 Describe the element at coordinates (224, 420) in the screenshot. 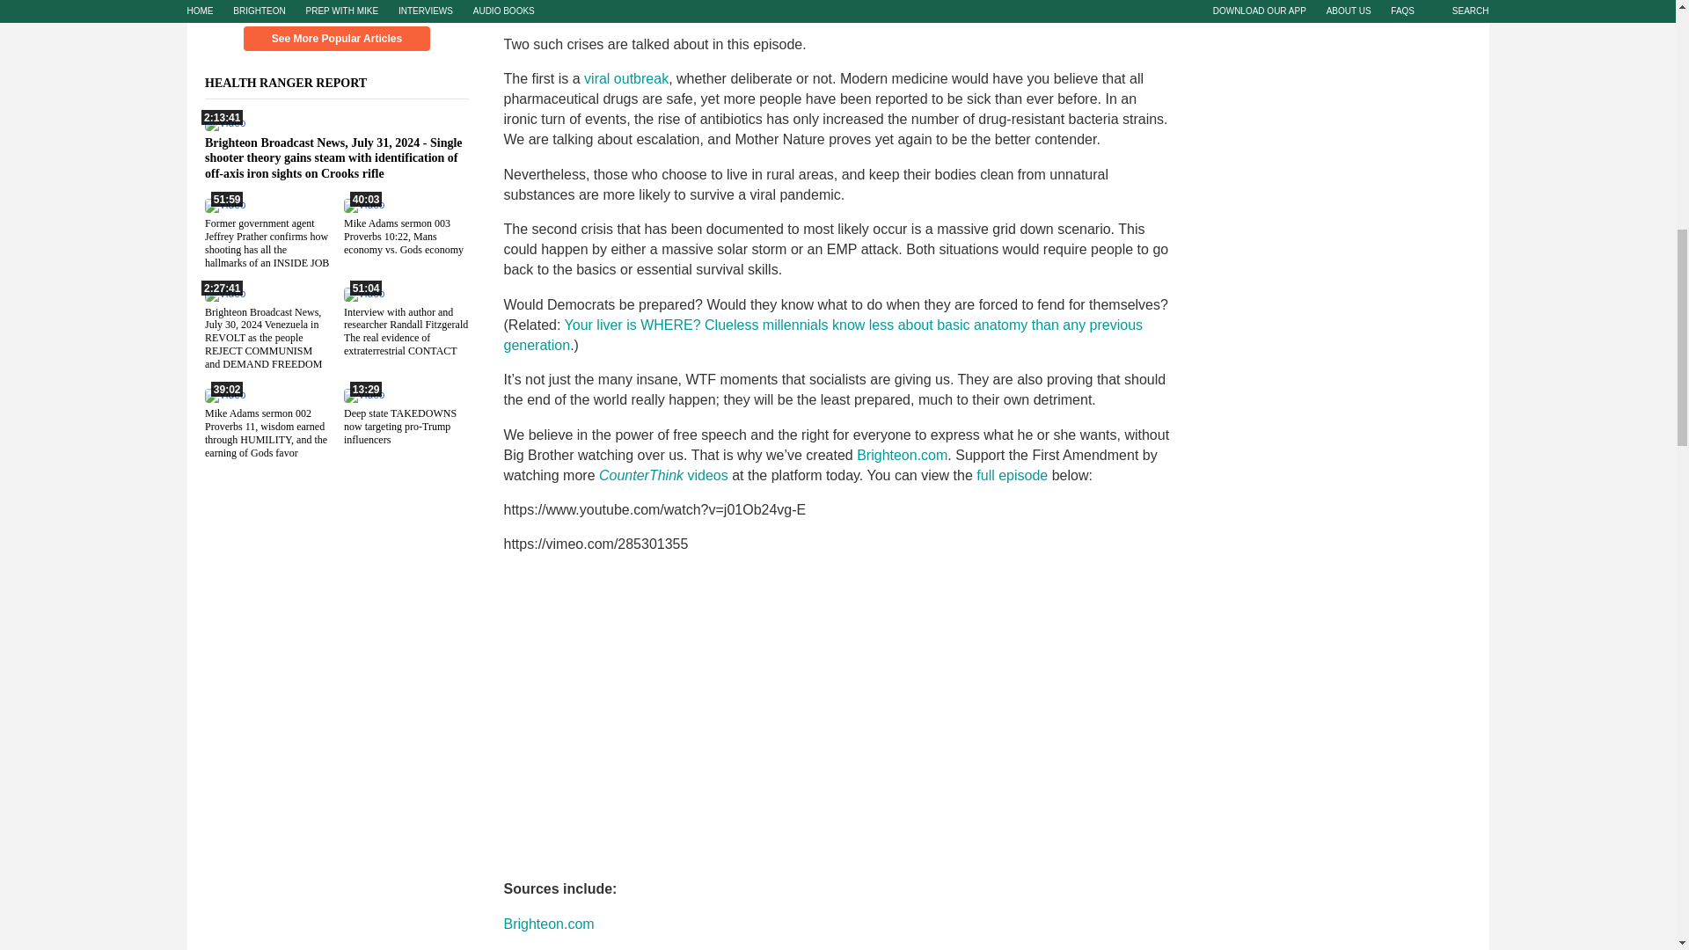

I see `40:03` at that location.